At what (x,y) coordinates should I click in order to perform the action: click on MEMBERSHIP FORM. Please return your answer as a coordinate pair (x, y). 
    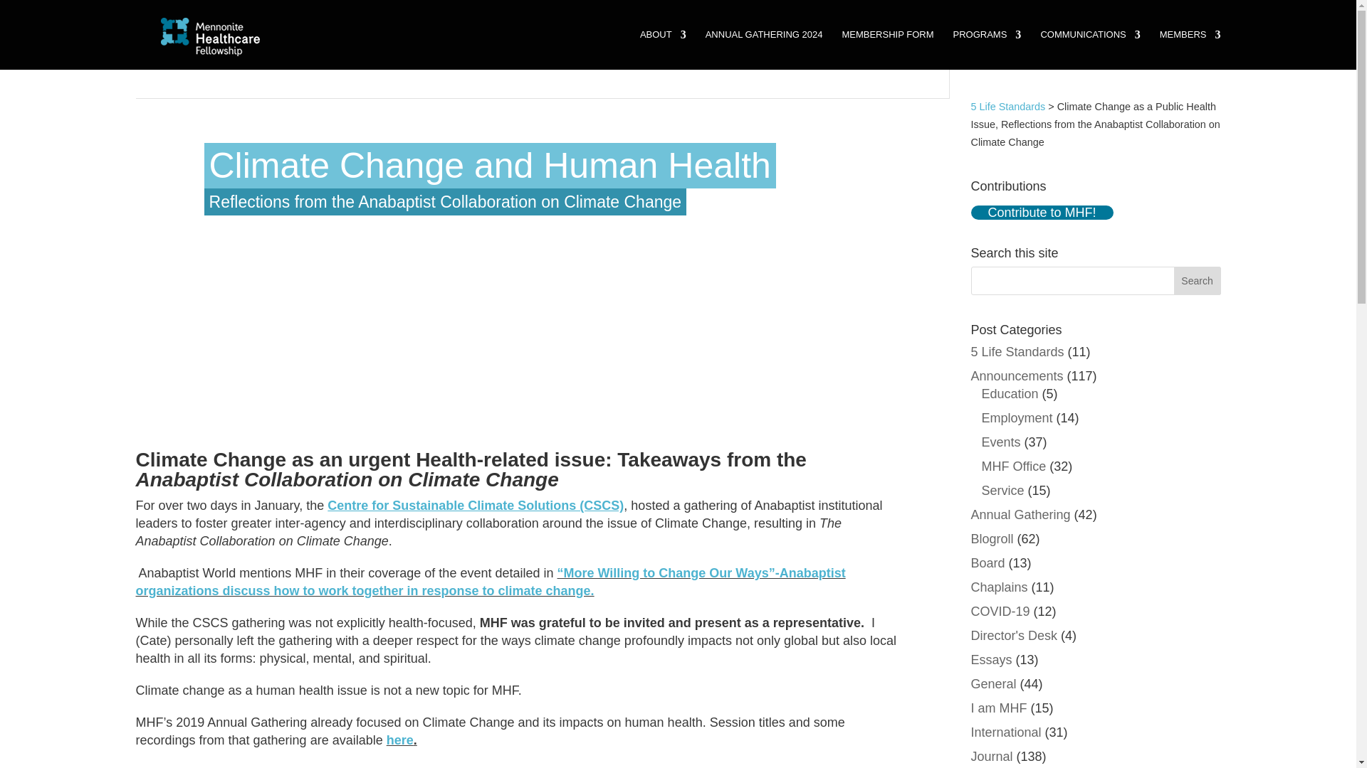
    Looking at the image, I should click on (887, 50).